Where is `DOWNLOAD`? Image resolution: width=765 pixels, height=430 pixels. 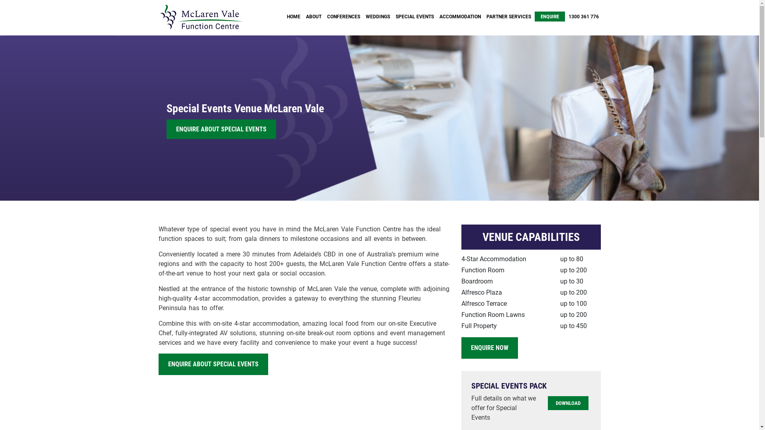
DOWNLOAD is located at coordinates (568, 403).